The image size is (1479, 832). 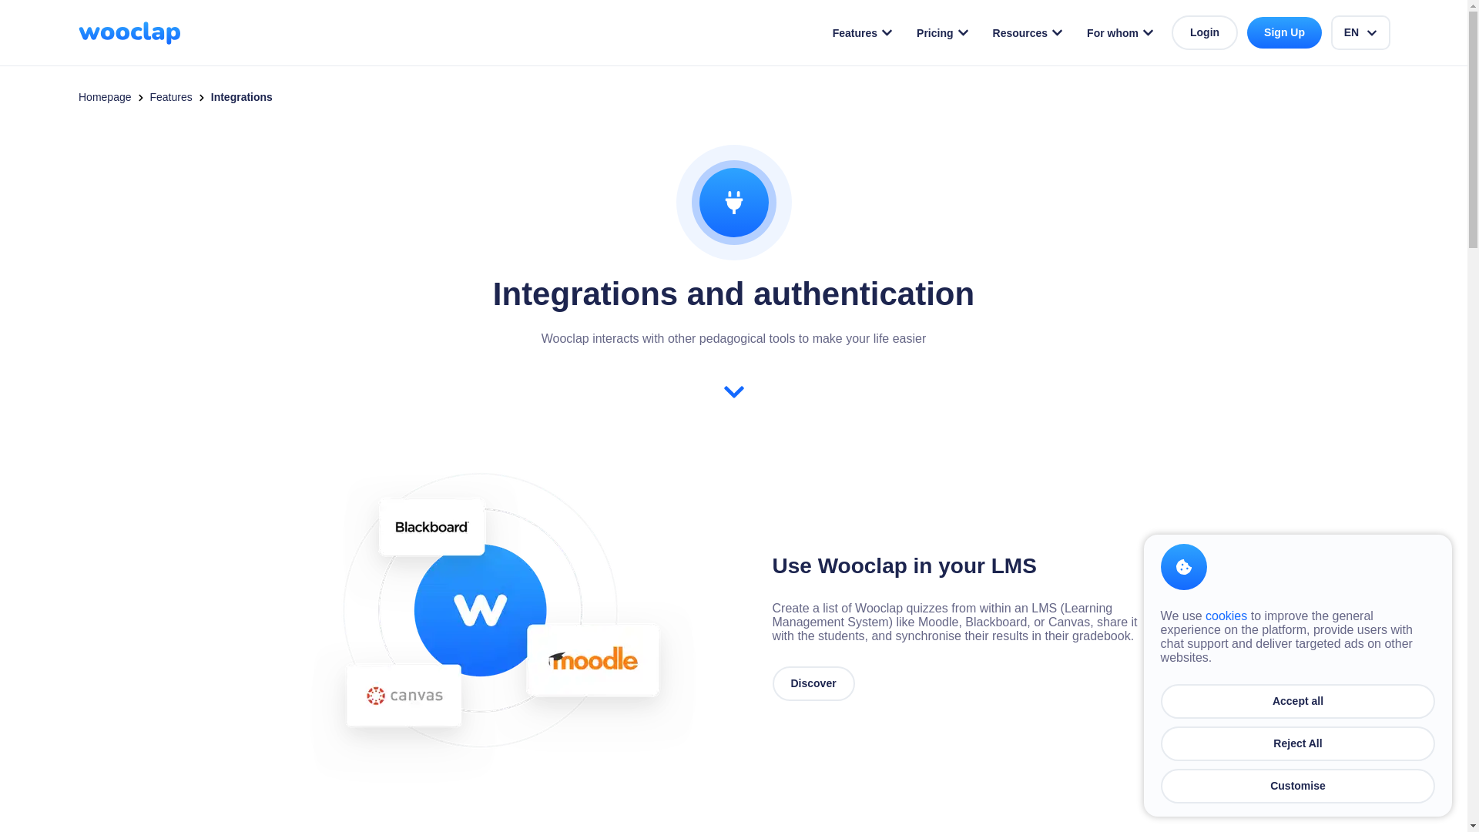 I want to click on Features, so click(x=863, y=32).